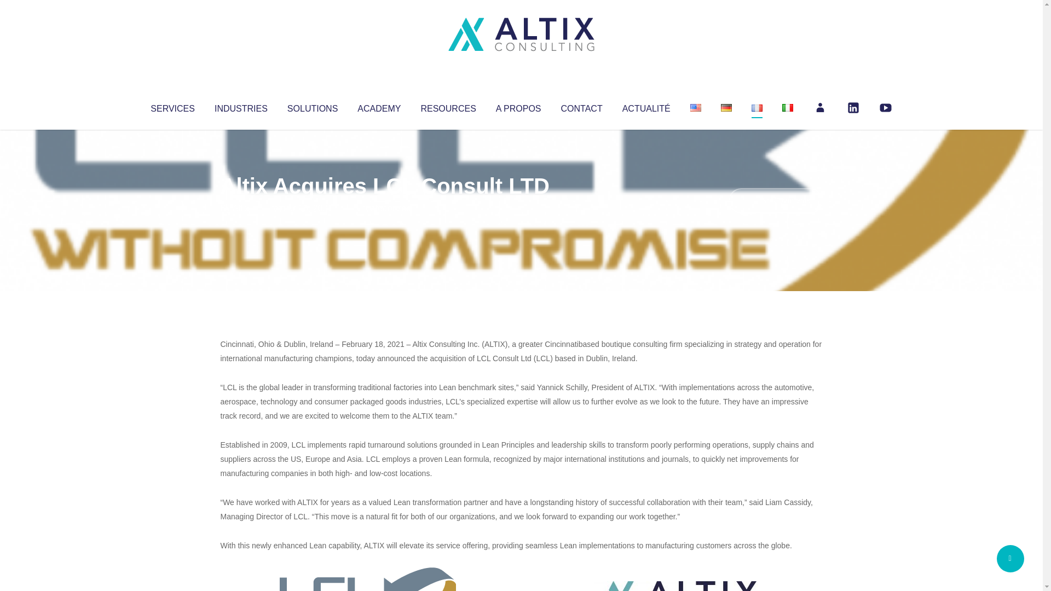 The image size is (1051, 591). Describe the element at coordinates (518, 106) in the screenshot. I see `A PROPOS` at that location.